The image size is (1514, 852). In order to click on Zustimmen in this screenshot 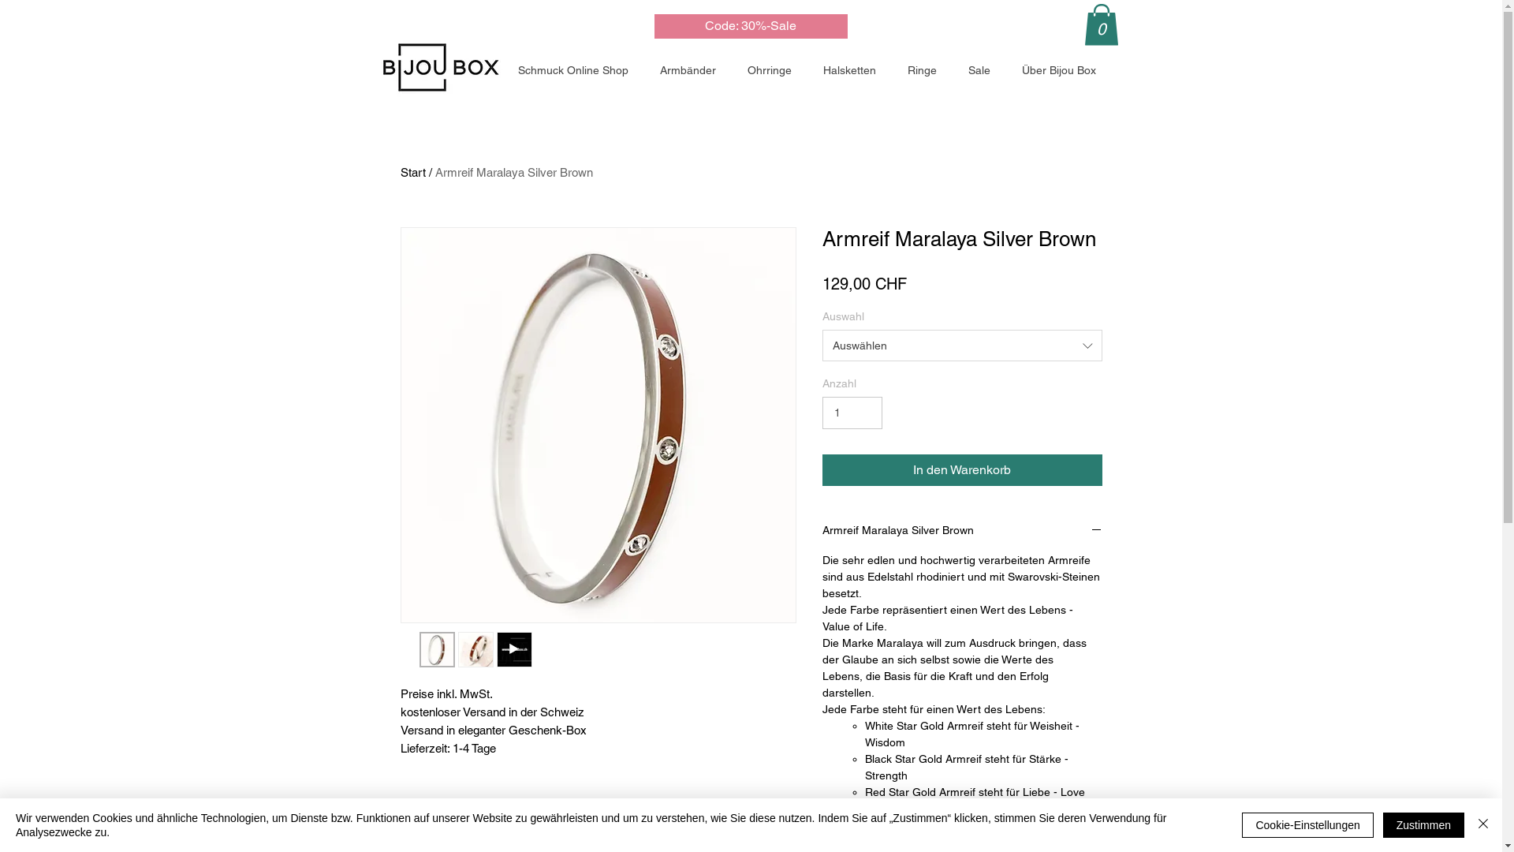, I will do `click(1424, 825)`.